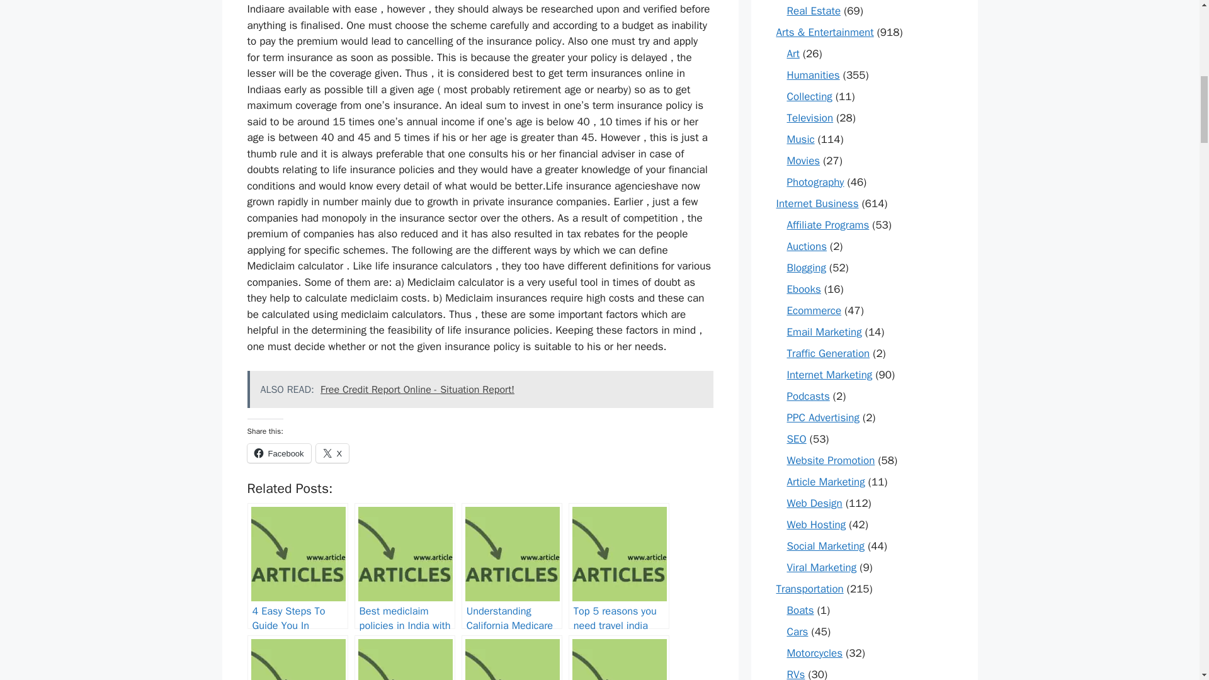 This screenshot has width=1209, height=680. Describe the element at coordinates (480, 389) in the screenshot. I see `ALSO READ:  Free Credit Report Online - Situation Report!` at that location.